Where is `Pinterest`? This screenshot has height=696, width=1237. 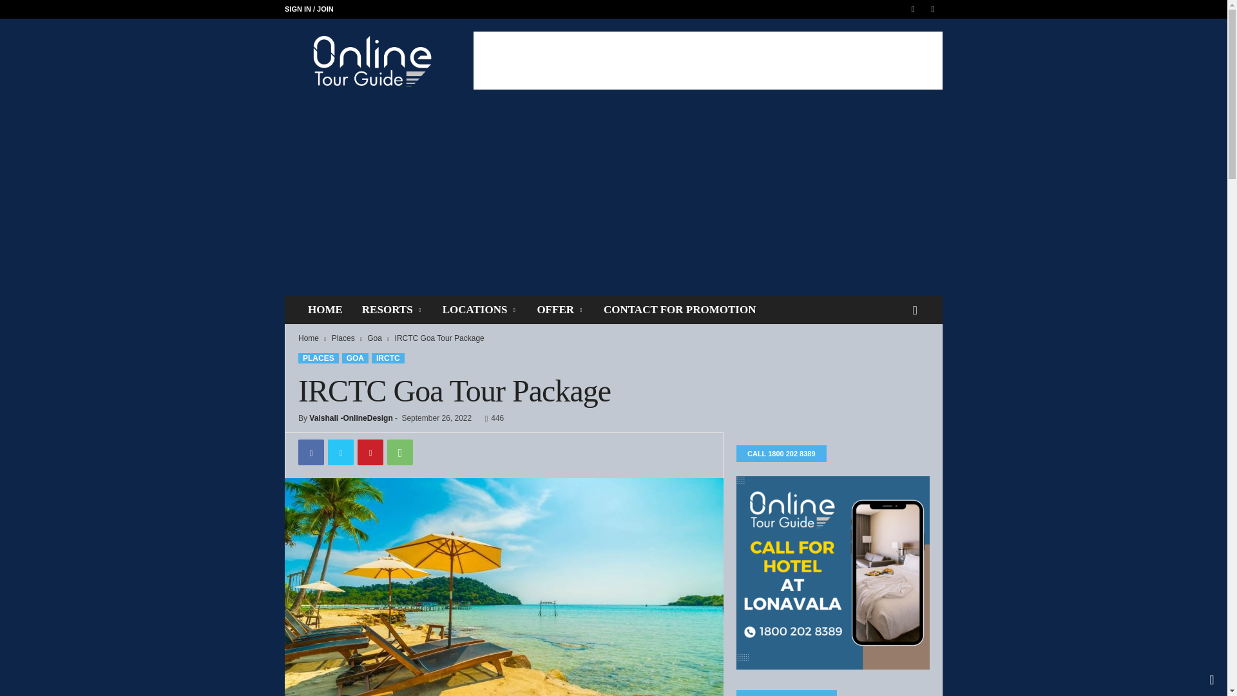 Pinterest is located at coordinates (370, 452).